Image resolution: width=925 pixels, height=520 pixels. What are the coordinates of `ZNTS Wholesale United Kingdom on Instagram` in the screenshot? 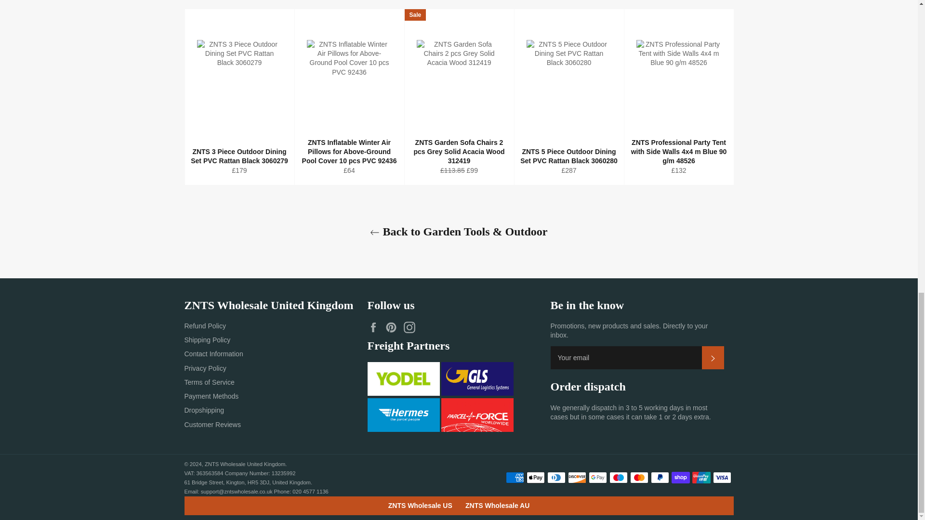 It's located at (411, 327).